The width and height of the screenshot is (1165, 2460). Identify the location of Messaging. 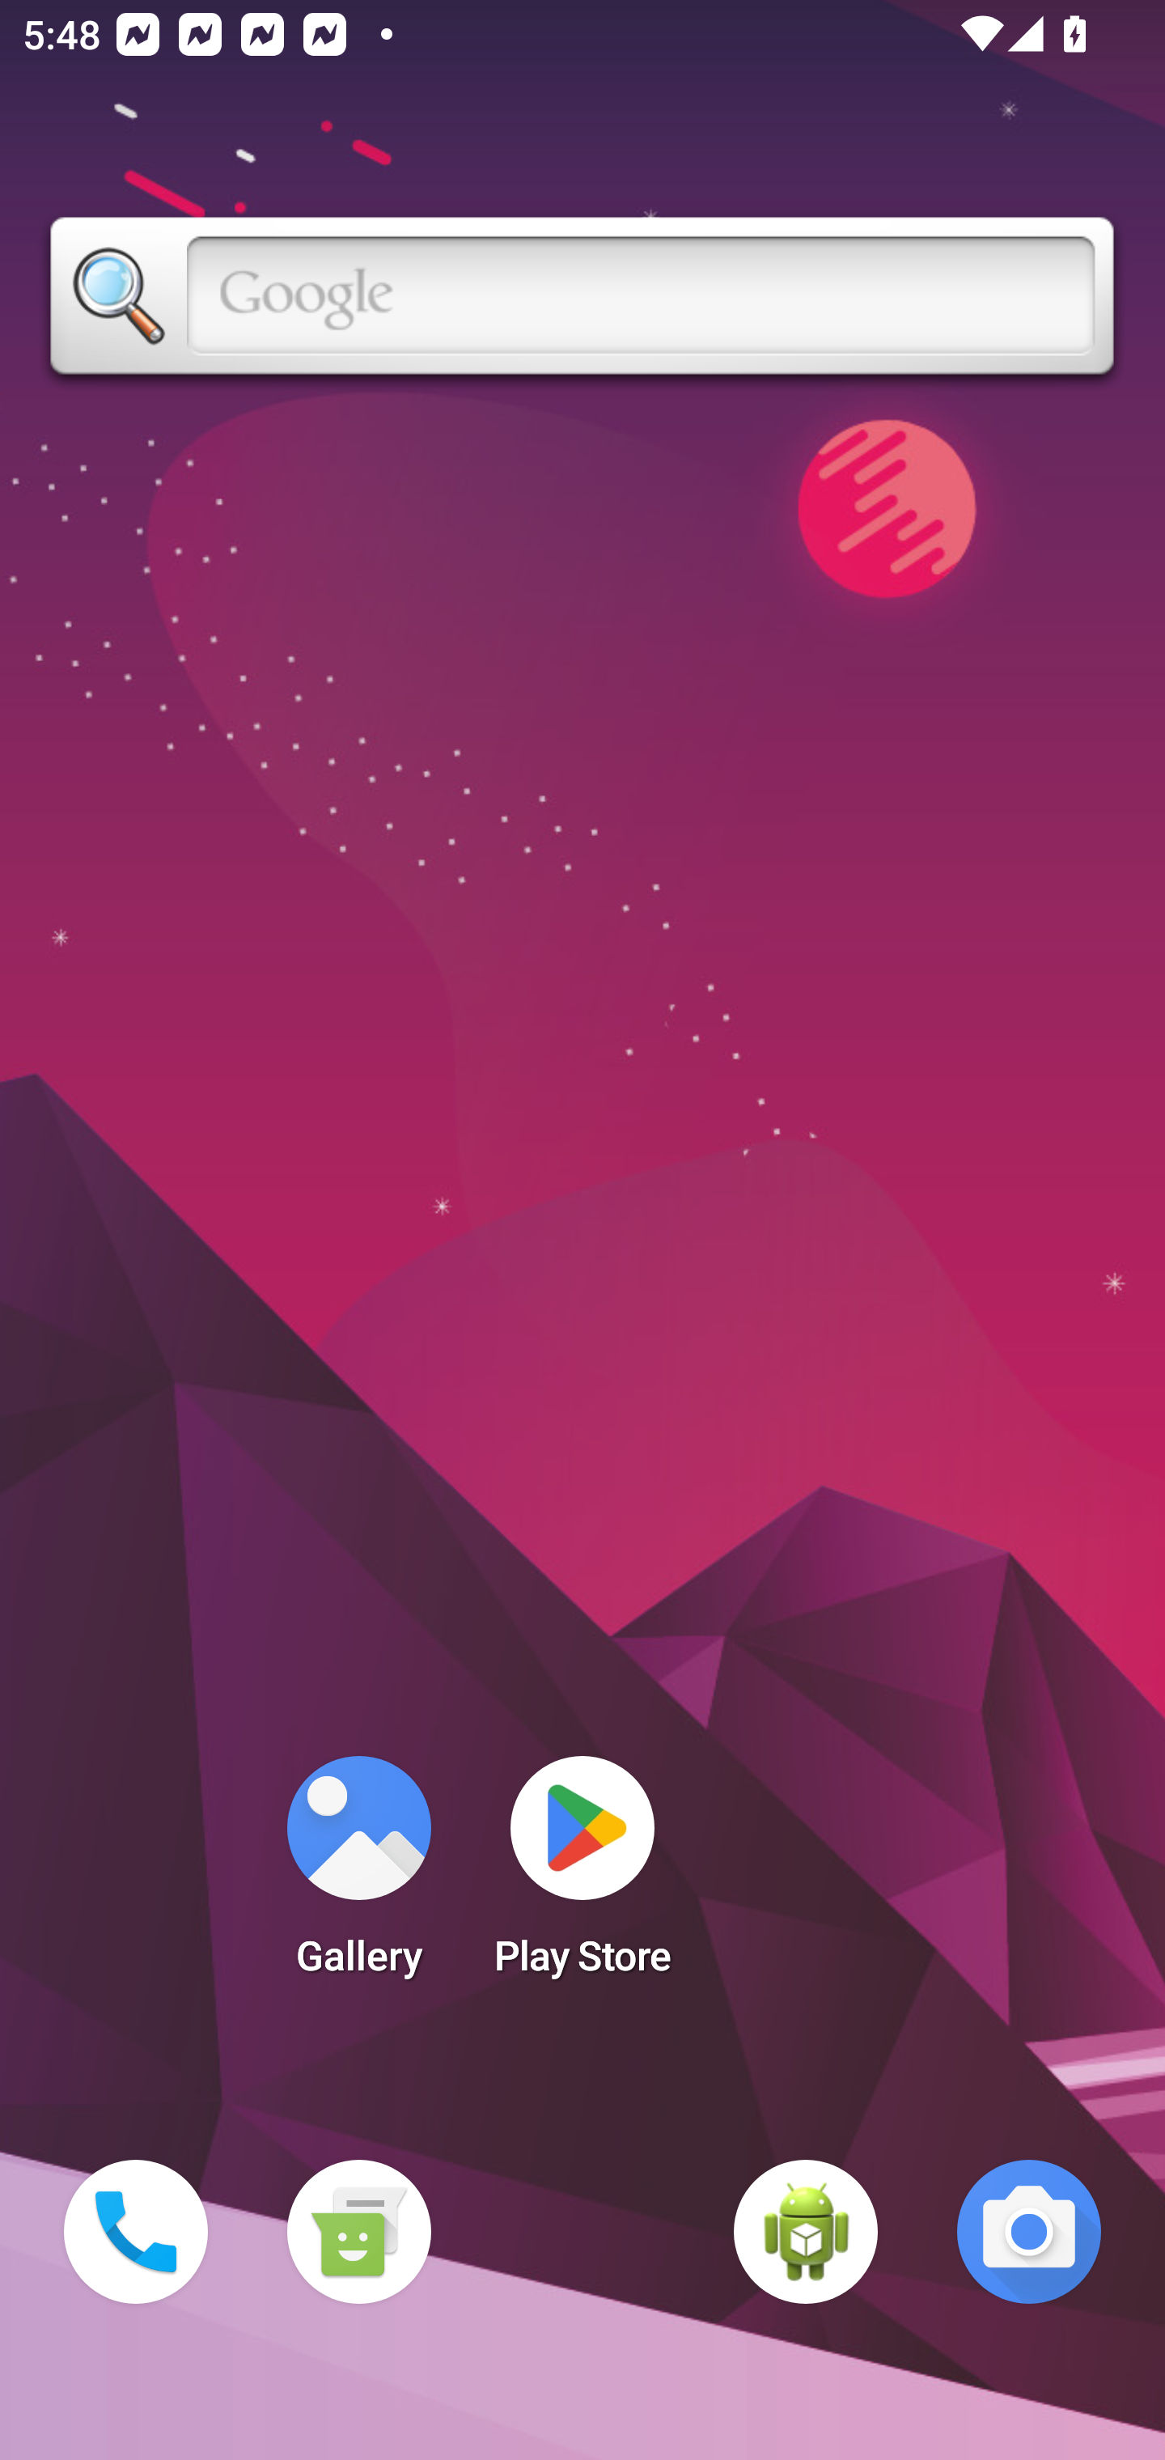
(358, 2232).